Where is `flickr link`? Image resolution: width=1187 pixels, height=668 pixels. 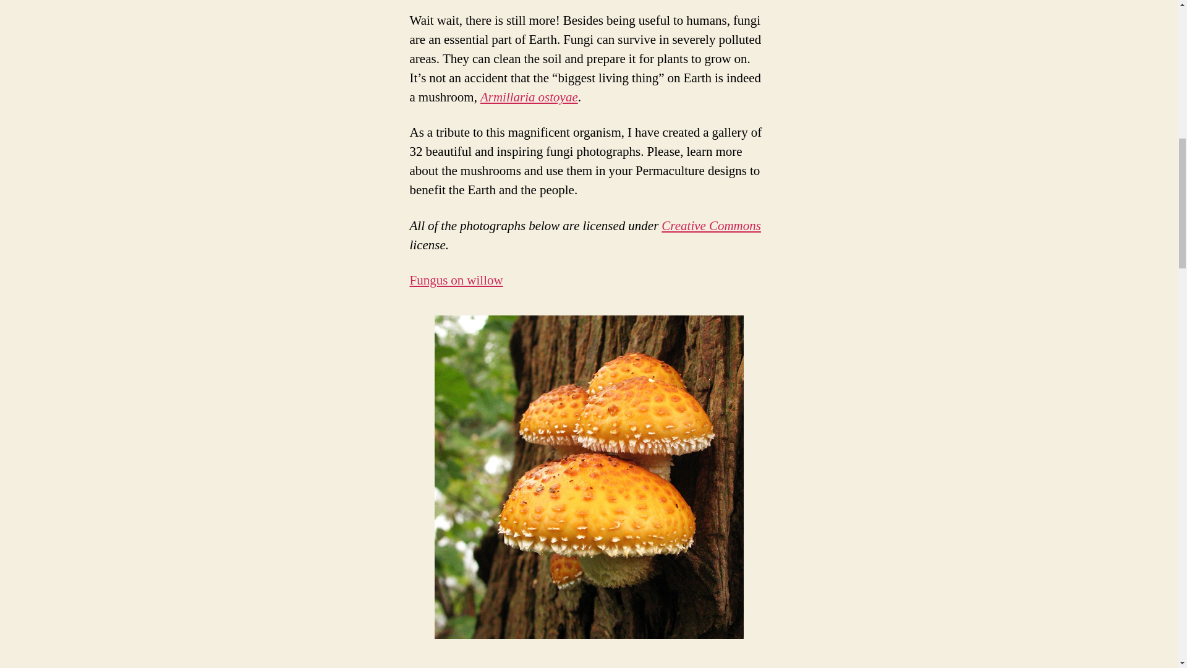 flickr link is located at coordinates (452, 666).